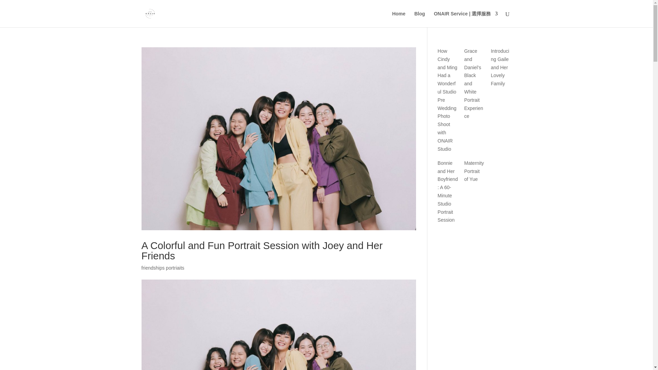  I want to click on friendships portriaits, so click(162, 268).